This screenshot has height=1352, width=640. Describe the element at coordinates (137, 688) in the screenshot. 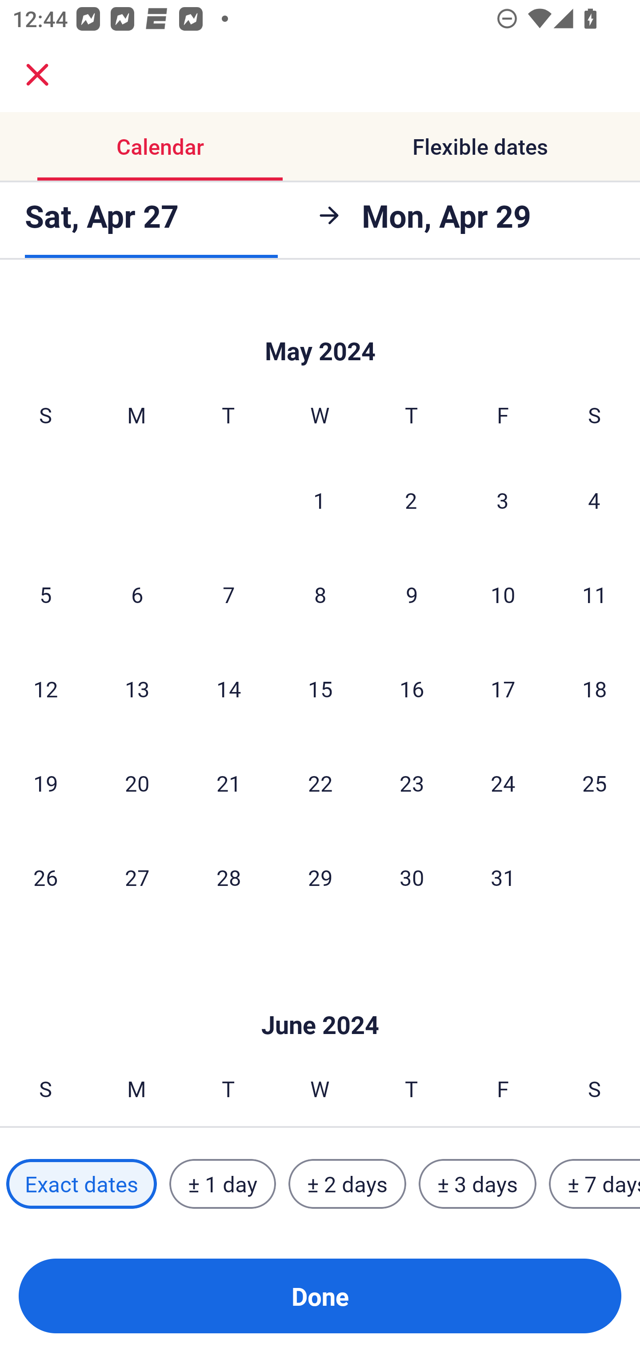

I see `13 Monday, May 13, 2024` at that location.